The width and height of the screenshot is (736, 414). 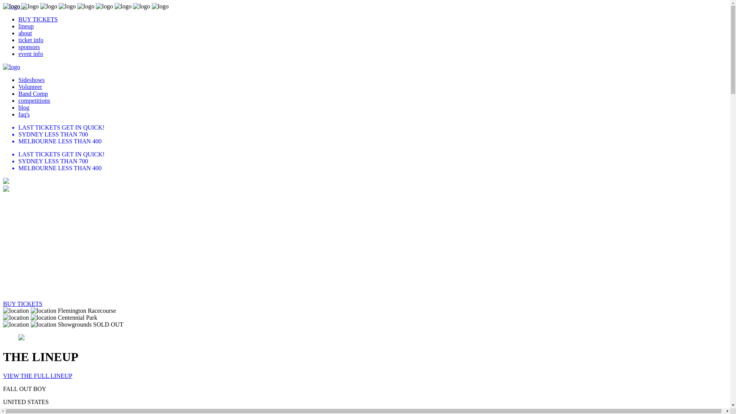 I want to click on blog, so click(x=24, y=107).